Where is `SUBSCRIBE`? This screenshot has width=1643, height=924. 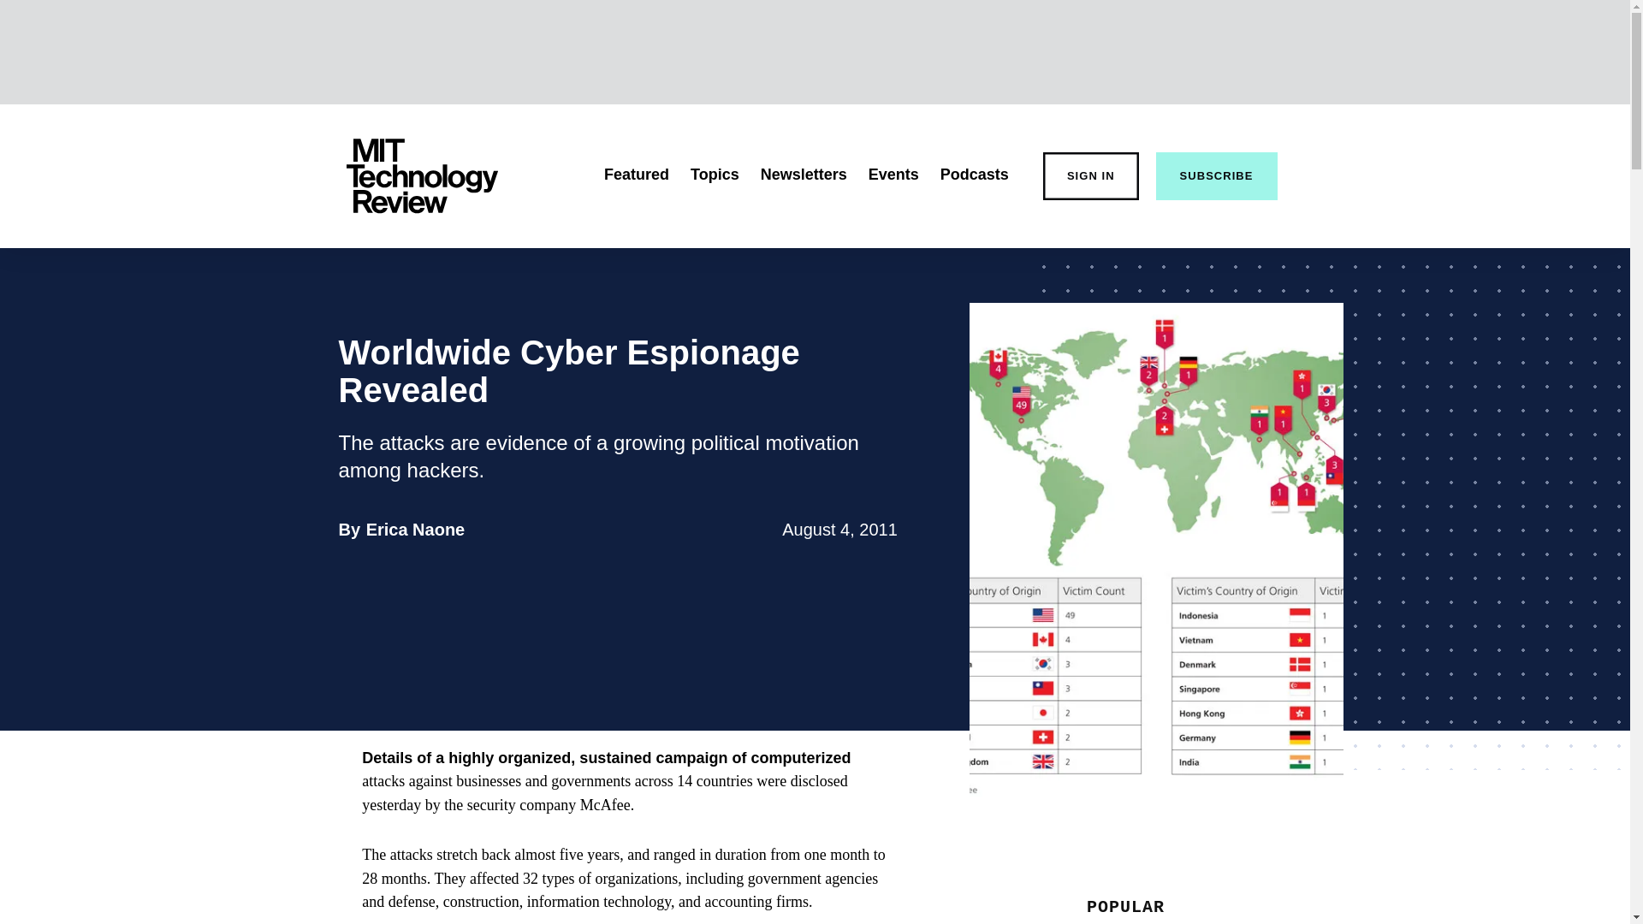 SUBSCRIBE is located at coordinates (974, 175).